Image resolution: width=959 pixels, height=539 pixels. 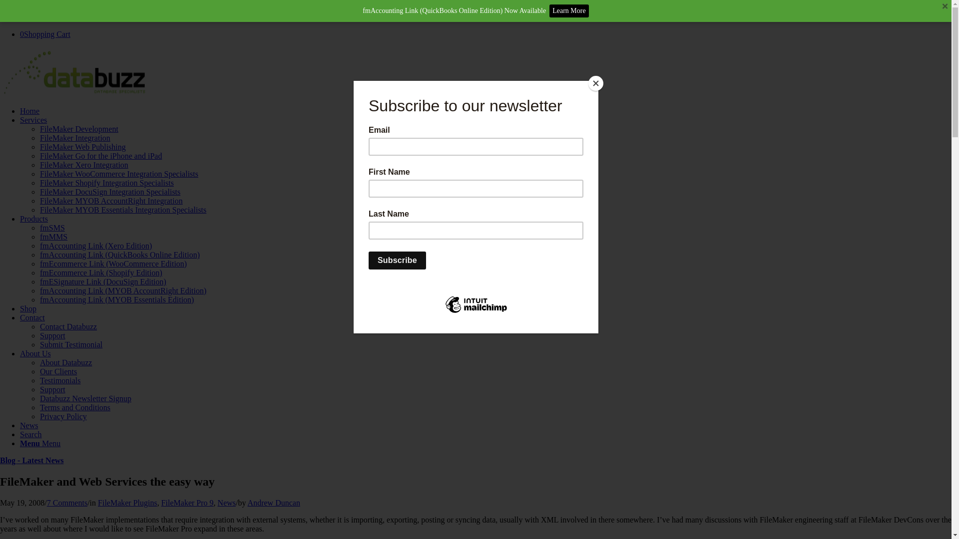 What do you see at coordinates (54, 237) in the screenshot?
I see `fmMMS` at bounding box center [54, 237].